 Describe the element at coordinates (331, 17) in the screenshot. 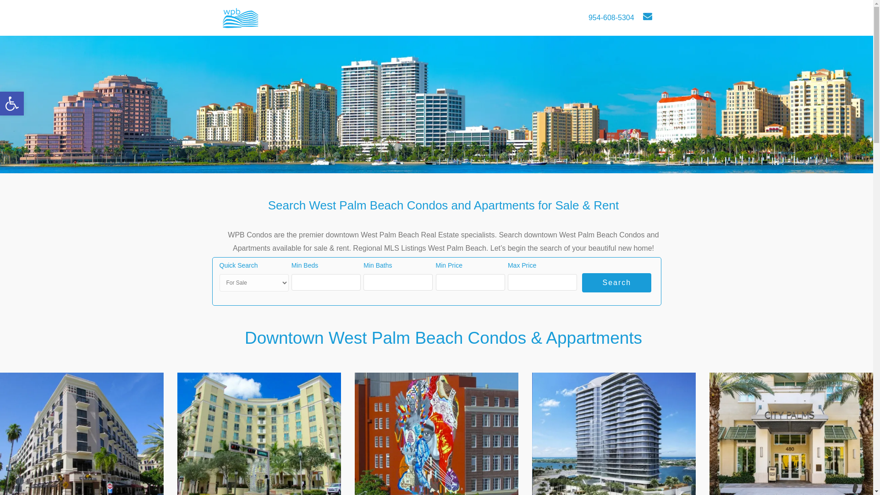

I see `Contact` at that location.